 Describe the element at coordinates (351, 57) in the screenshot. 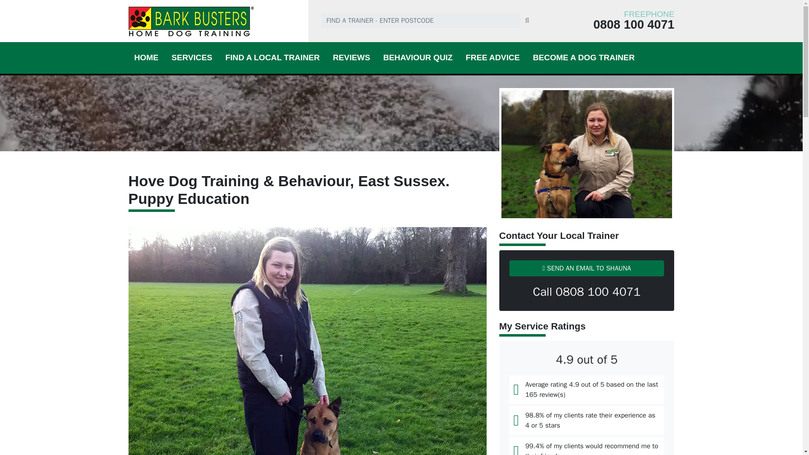

I see `REVIEWS` at that location.